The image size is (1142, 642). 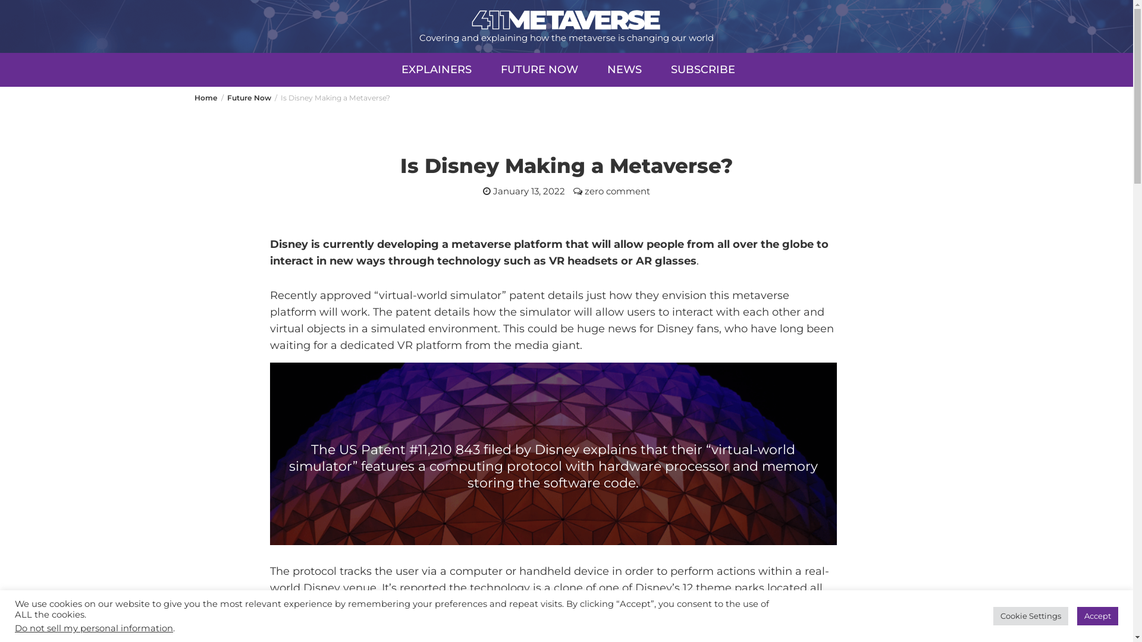 What do you see at coordinates (703, 70) in the screenshot?
I see `SUBSCRIBE` at bounding box center [703, 70].